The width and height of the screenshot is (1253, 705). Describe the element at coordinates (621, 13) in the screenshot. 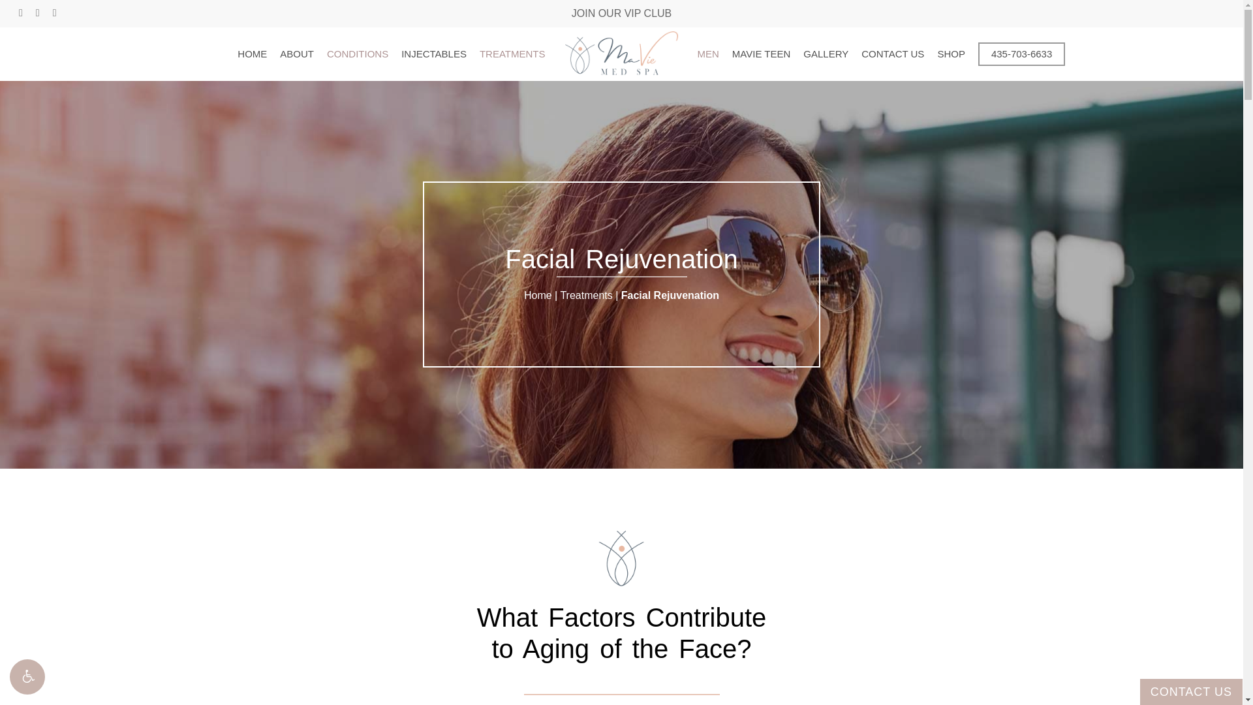

I see `JOIN OUR VIP CLUB` at that location.